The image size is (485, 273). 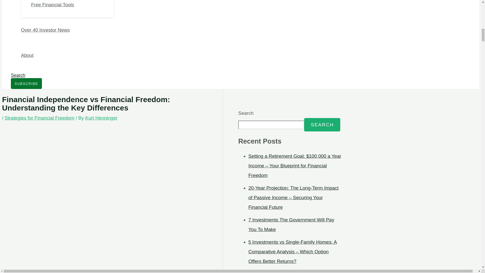 I want to click on View all posts by Kurt Henninger, so click(x=101, y=118).